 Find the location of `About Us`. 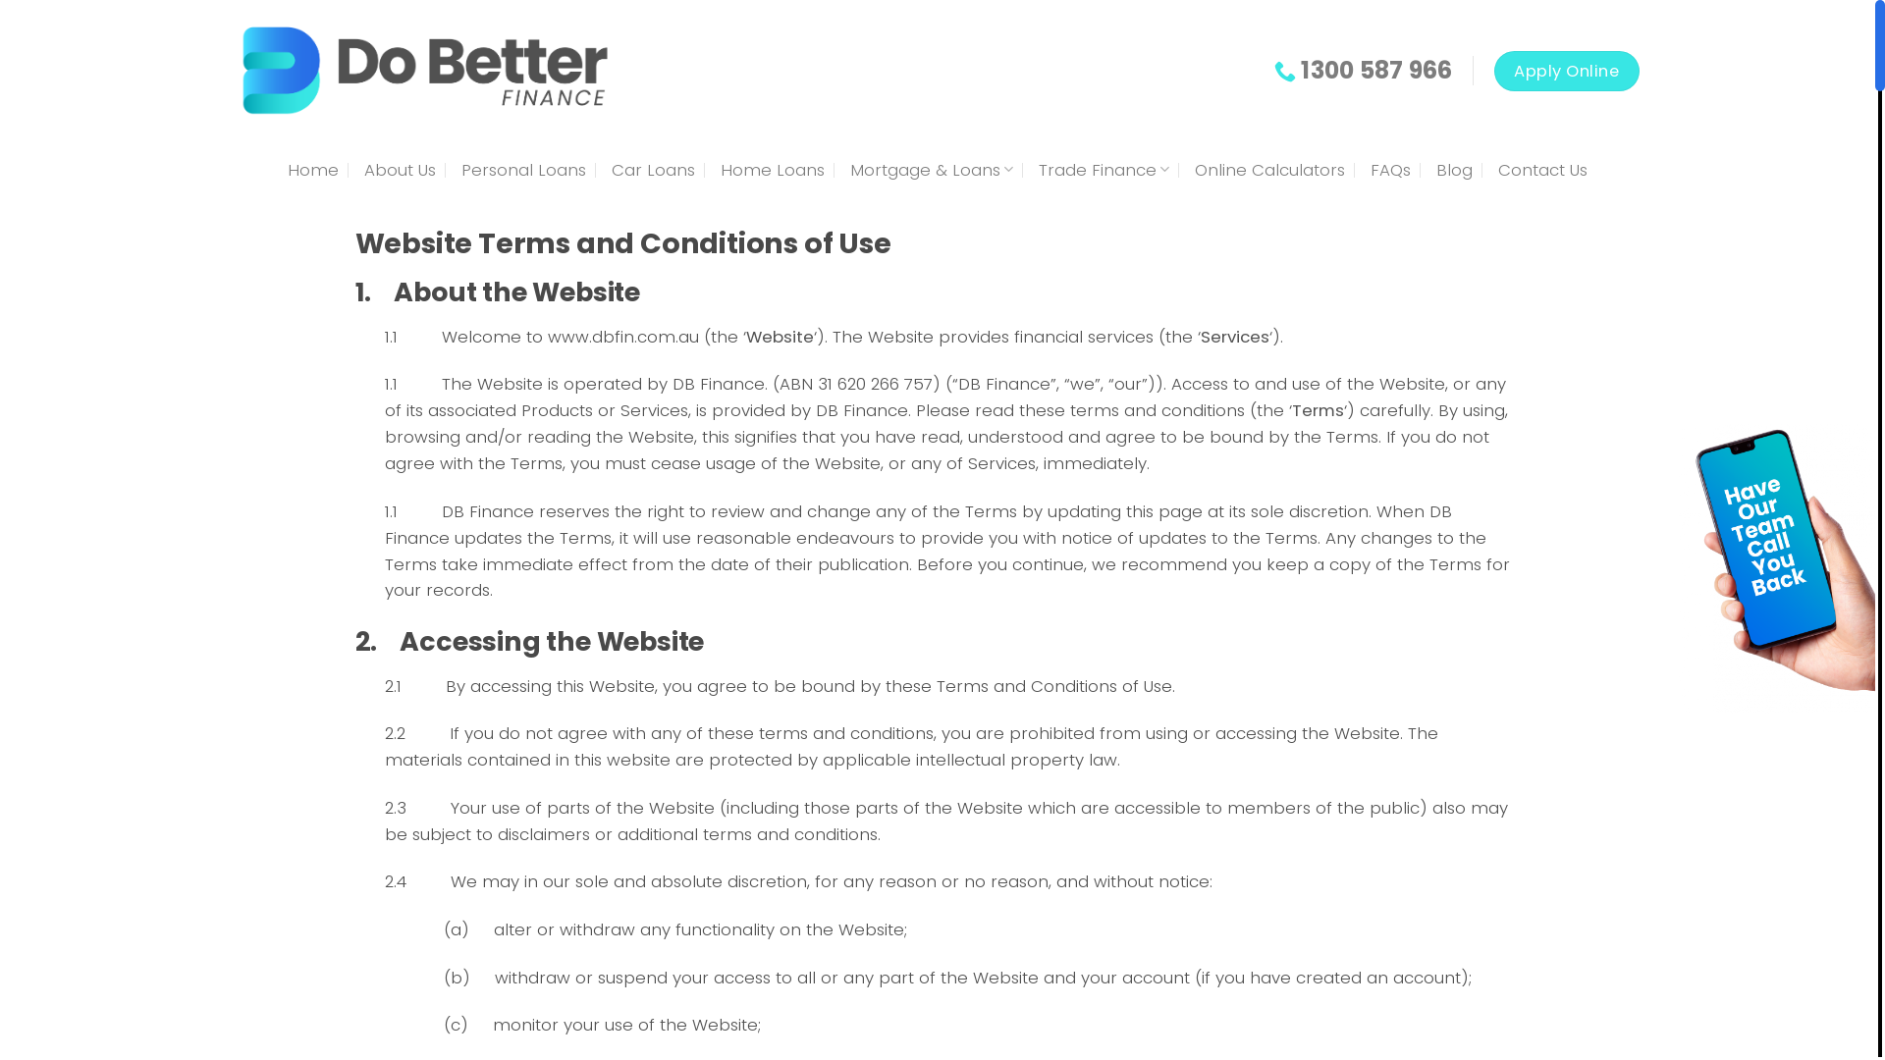

About Us is located at coordinates (401, 169).